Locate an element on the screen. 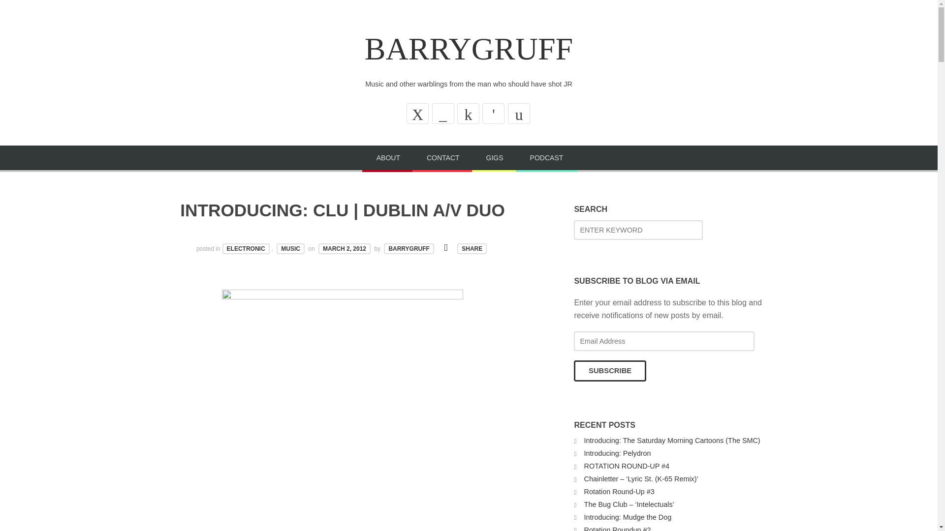 This screenshot has height=531, width=945. GIGS is located at coordinates (495, 158).